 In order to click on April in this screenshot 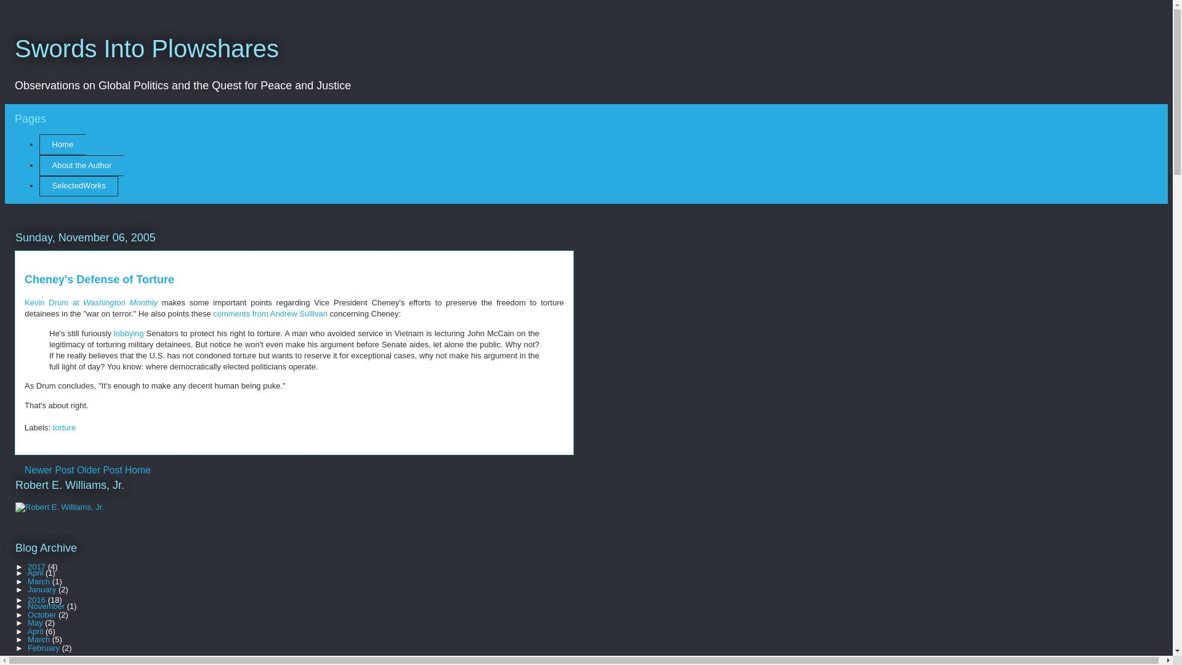, I will do `click(36, 631)`.